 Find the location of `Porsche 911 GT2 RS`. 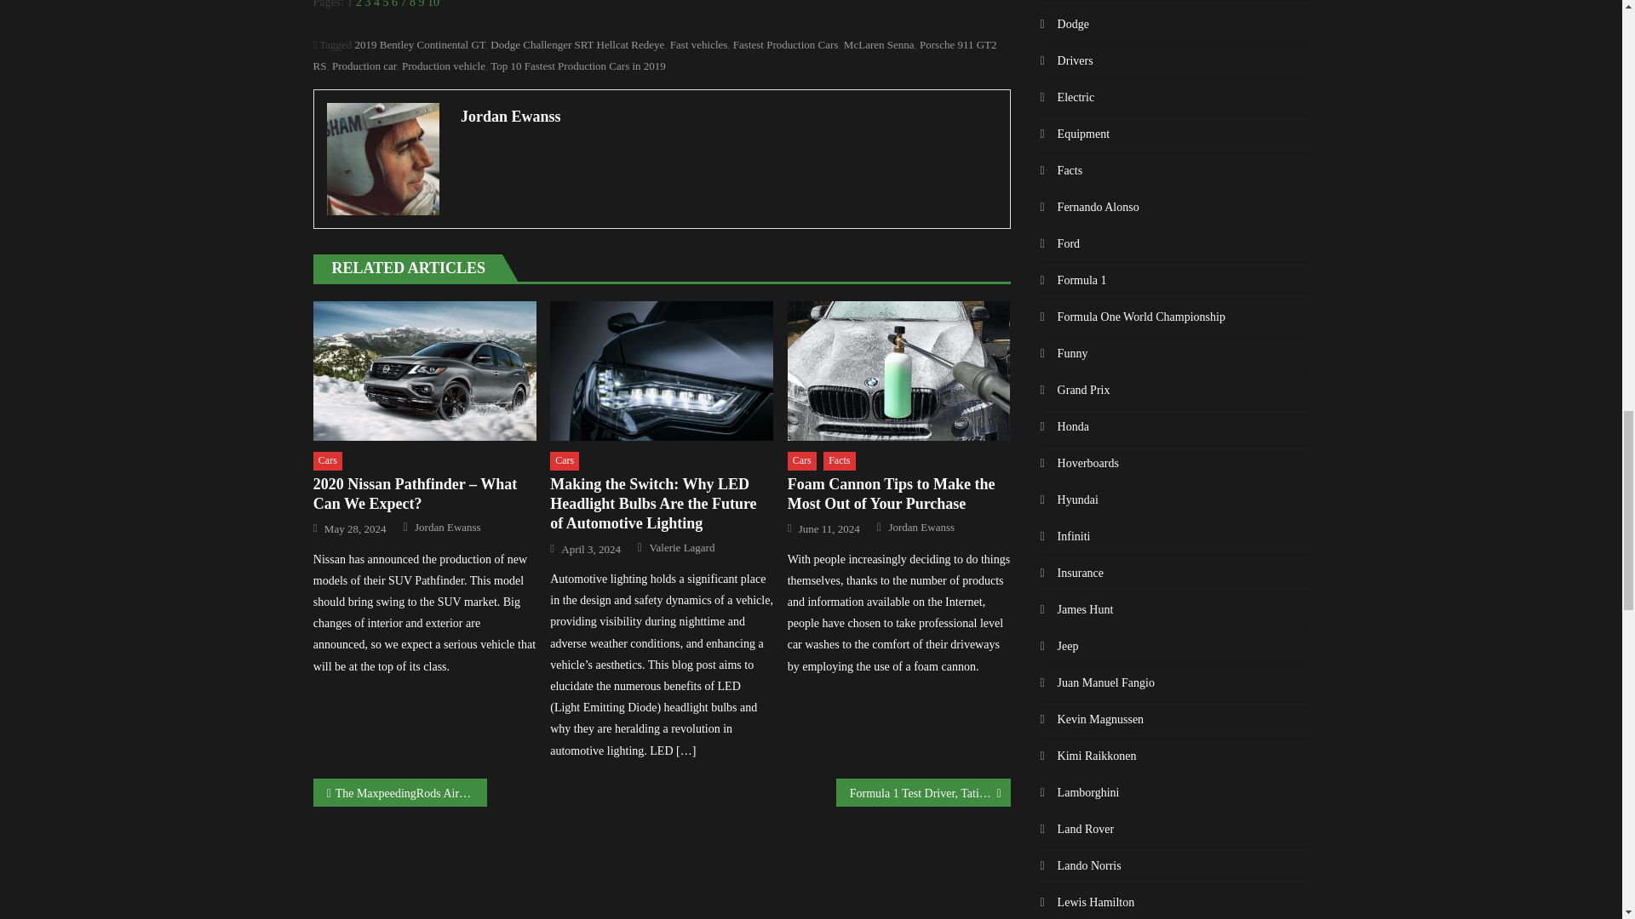

Porsche 911 GT2 RS is located at coordinates (656, 55).